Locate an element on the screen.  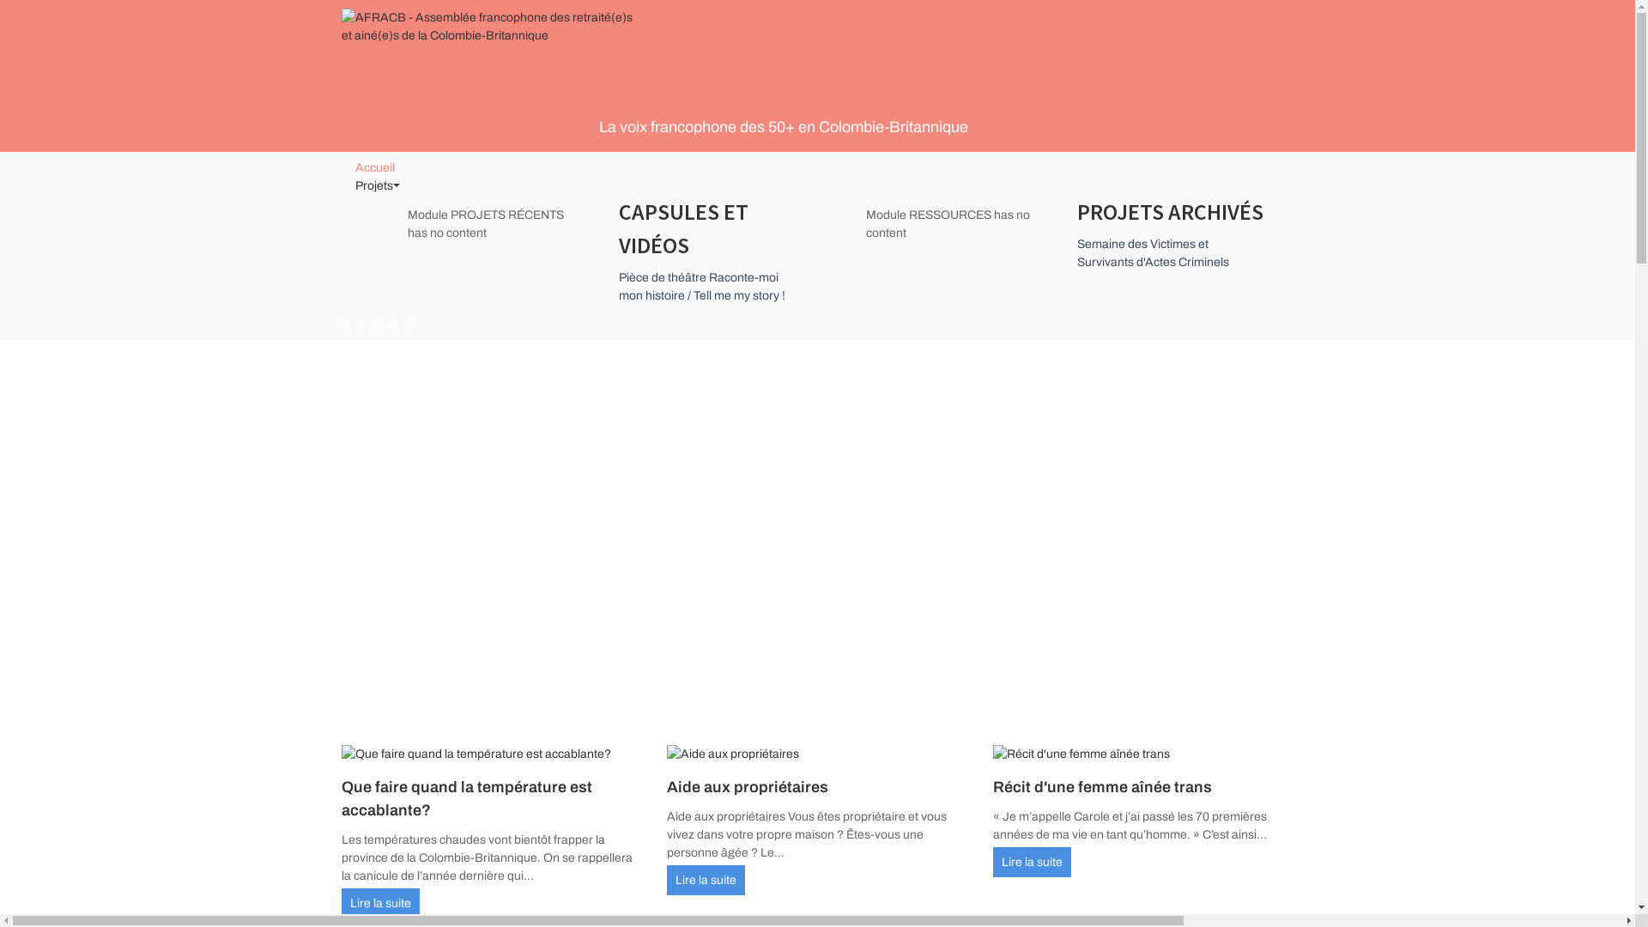
Accueil is located at coordinates (375, 169).